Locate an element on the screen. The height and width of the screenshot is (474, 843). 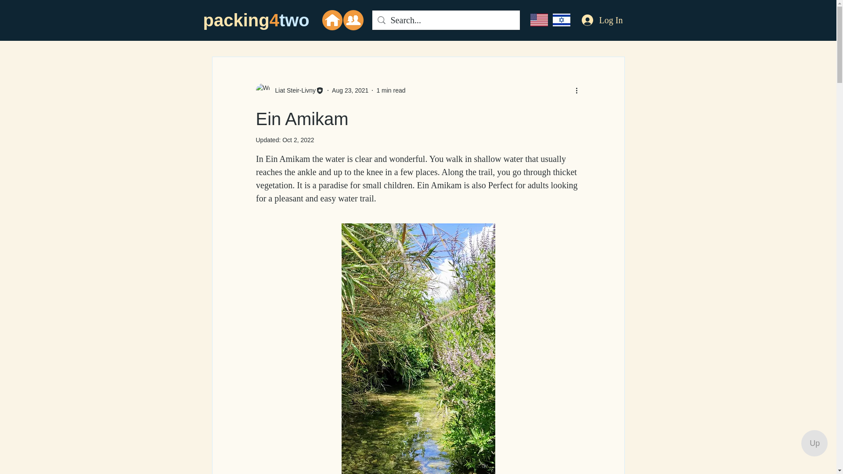
Up is located at coordinates (814, 443).